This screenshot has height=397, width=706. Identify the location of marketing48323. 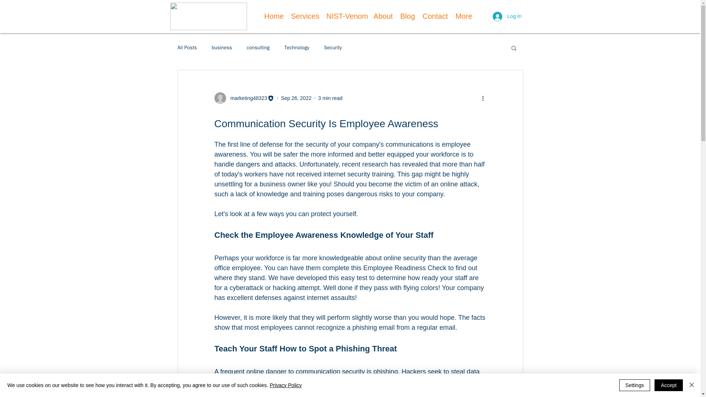
(243, 98).